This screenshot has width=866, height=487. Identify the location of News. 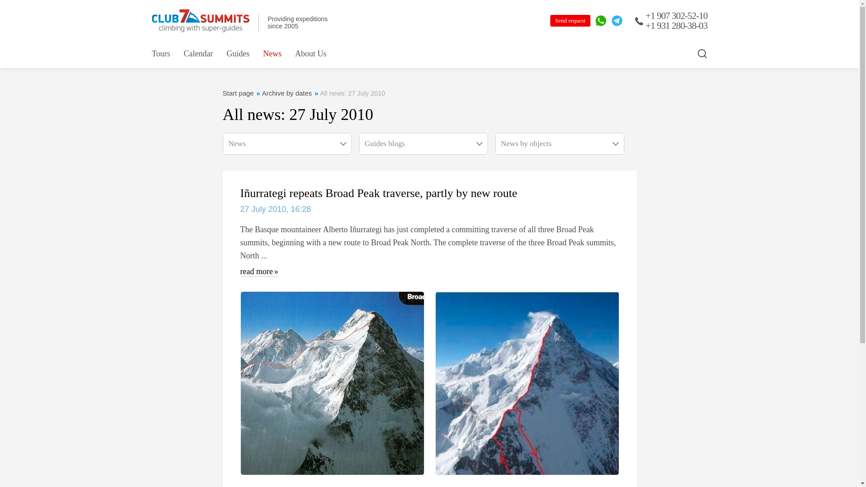
(272, 53).